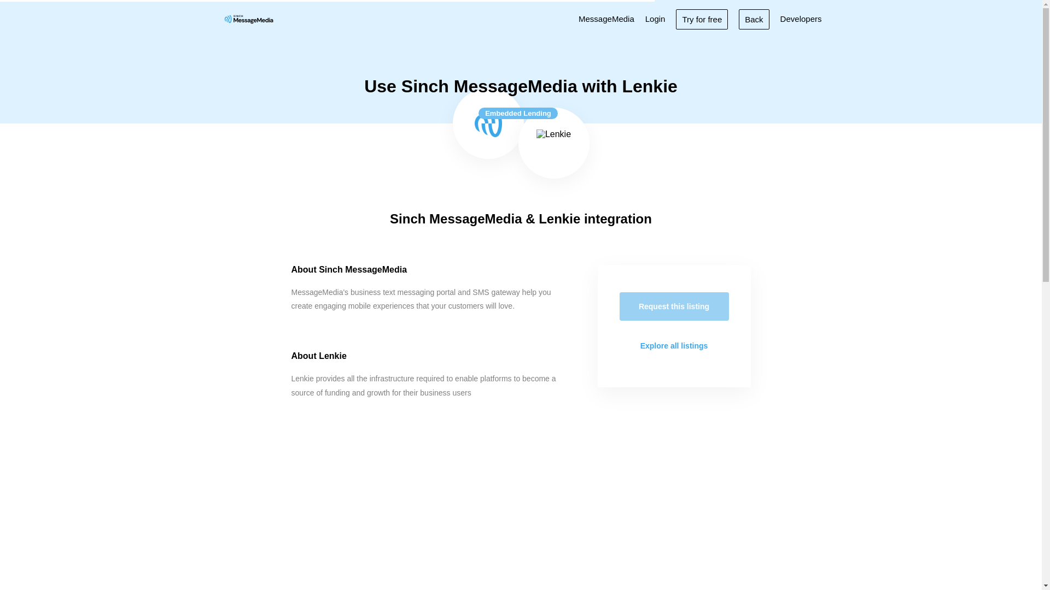  I want to click on Sinch MessageMedia, so click(248, 19).